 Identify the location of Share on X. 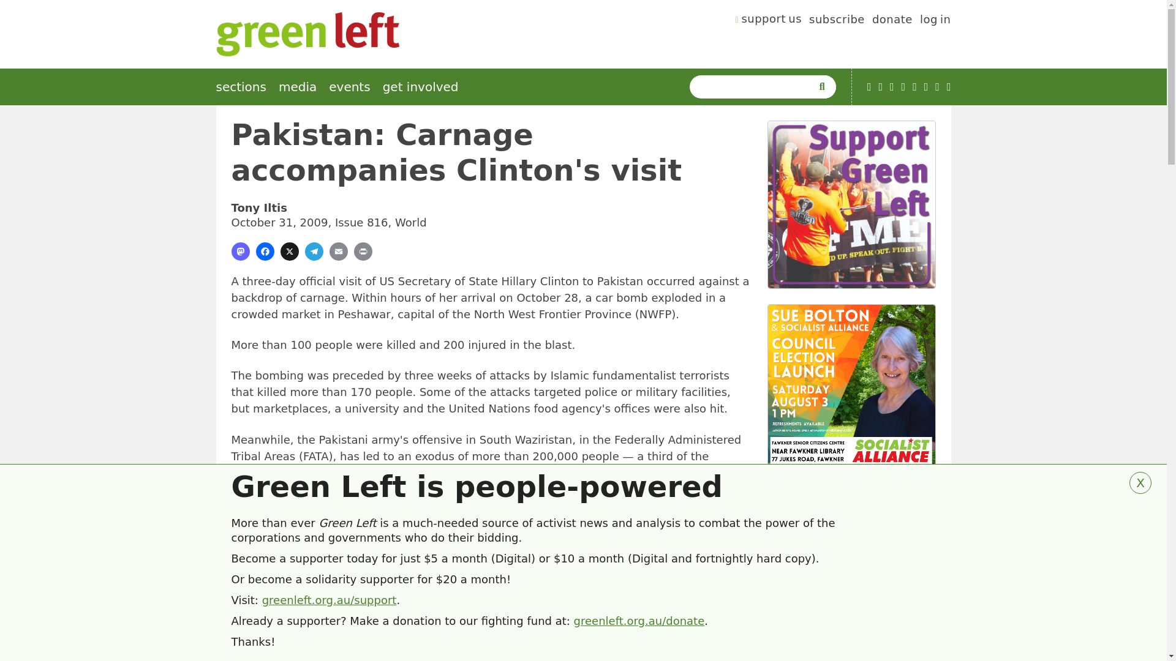
(289, 251).